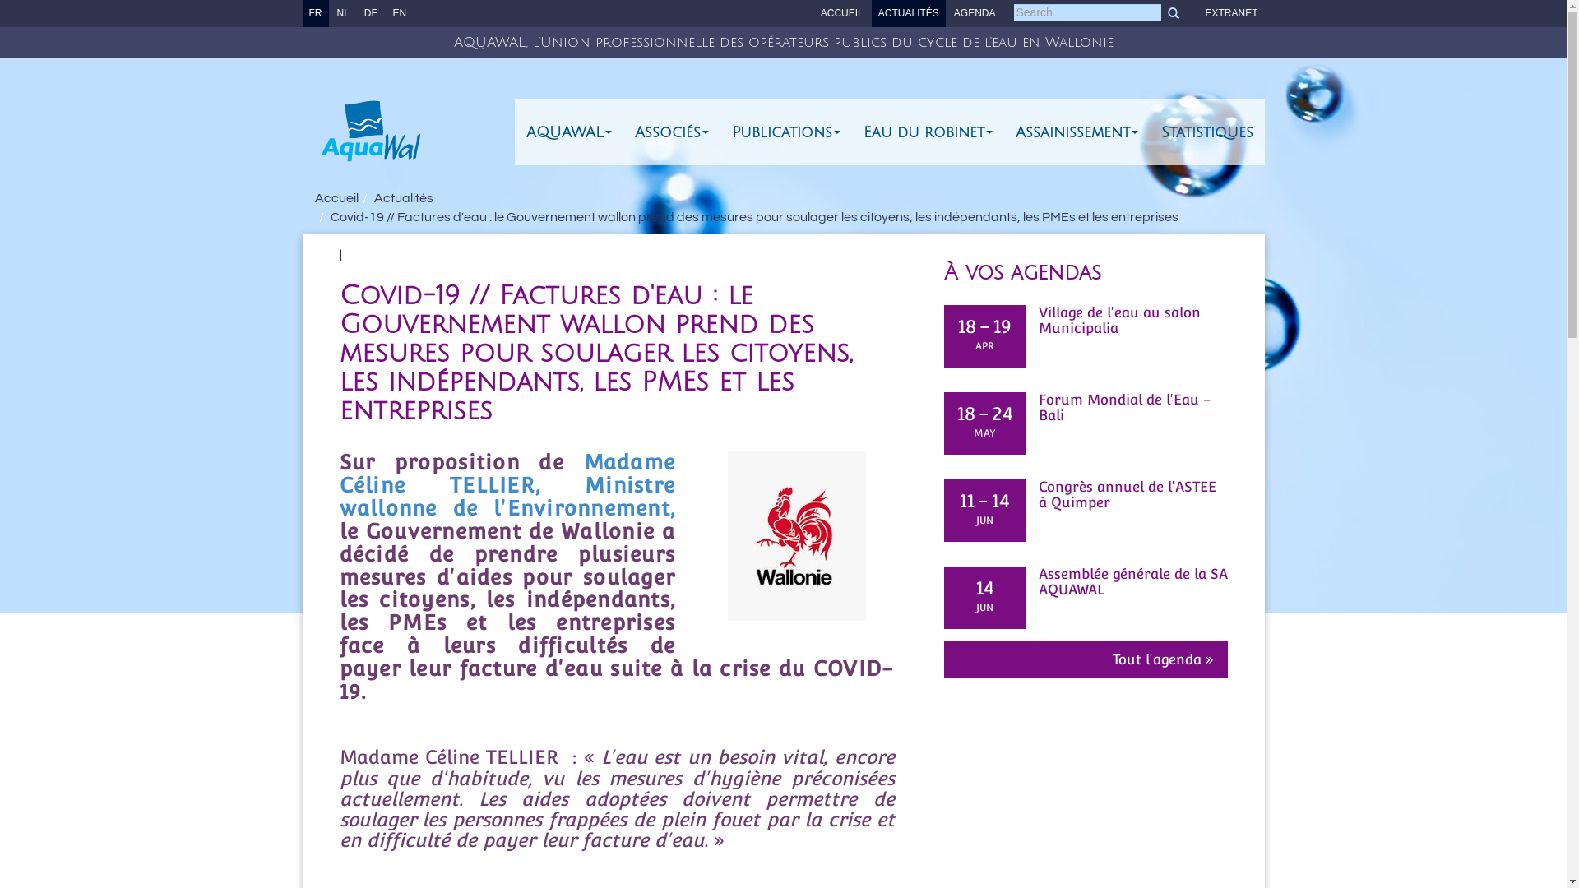 The image size is (1579, 888). I want to click on 14, so click(985, 587).